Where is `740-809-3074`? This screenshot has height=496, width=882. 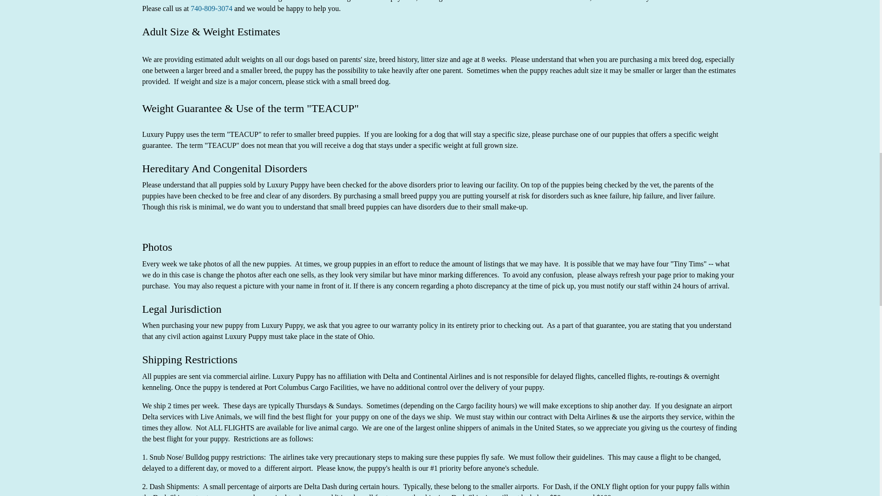 740-809-3074 is located at coordinates (211, 8).